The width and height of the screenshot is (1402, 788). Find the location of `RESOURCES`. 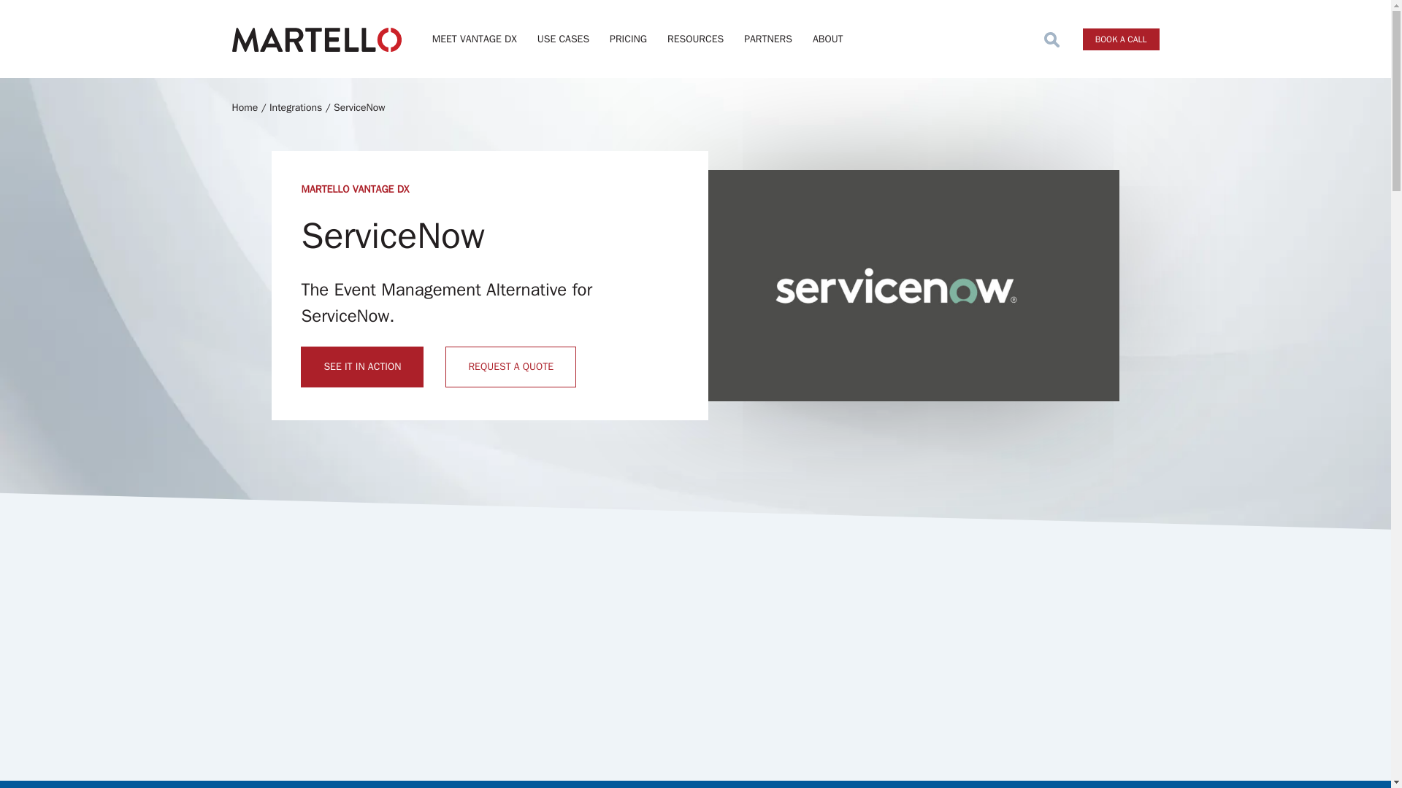

RESOURCES is located at coordinates (695, 38).